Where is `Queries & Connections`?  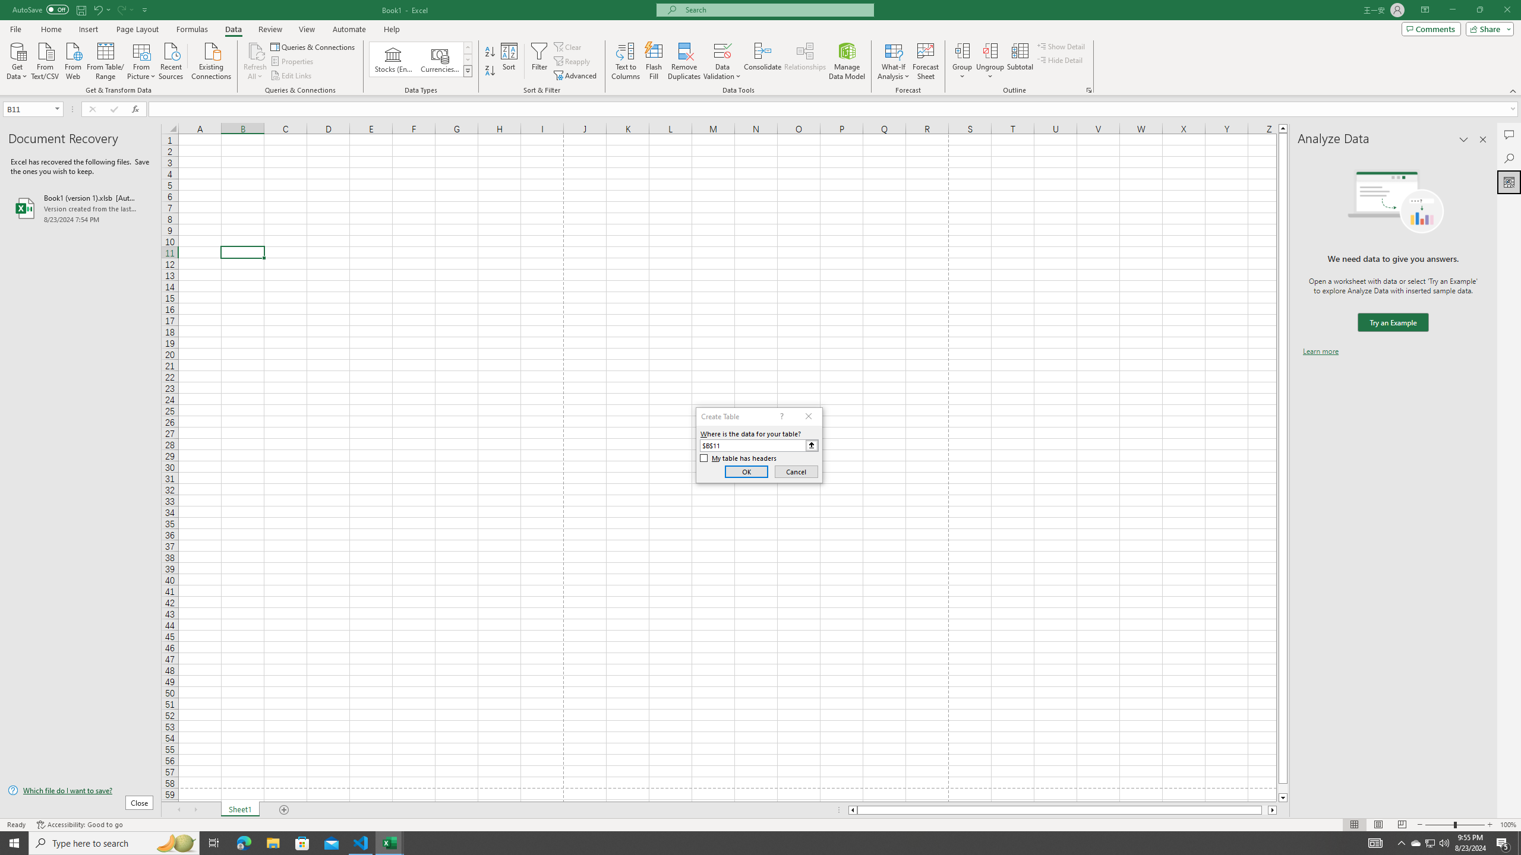
Queries & Connections is located at coordinates (314, 46).